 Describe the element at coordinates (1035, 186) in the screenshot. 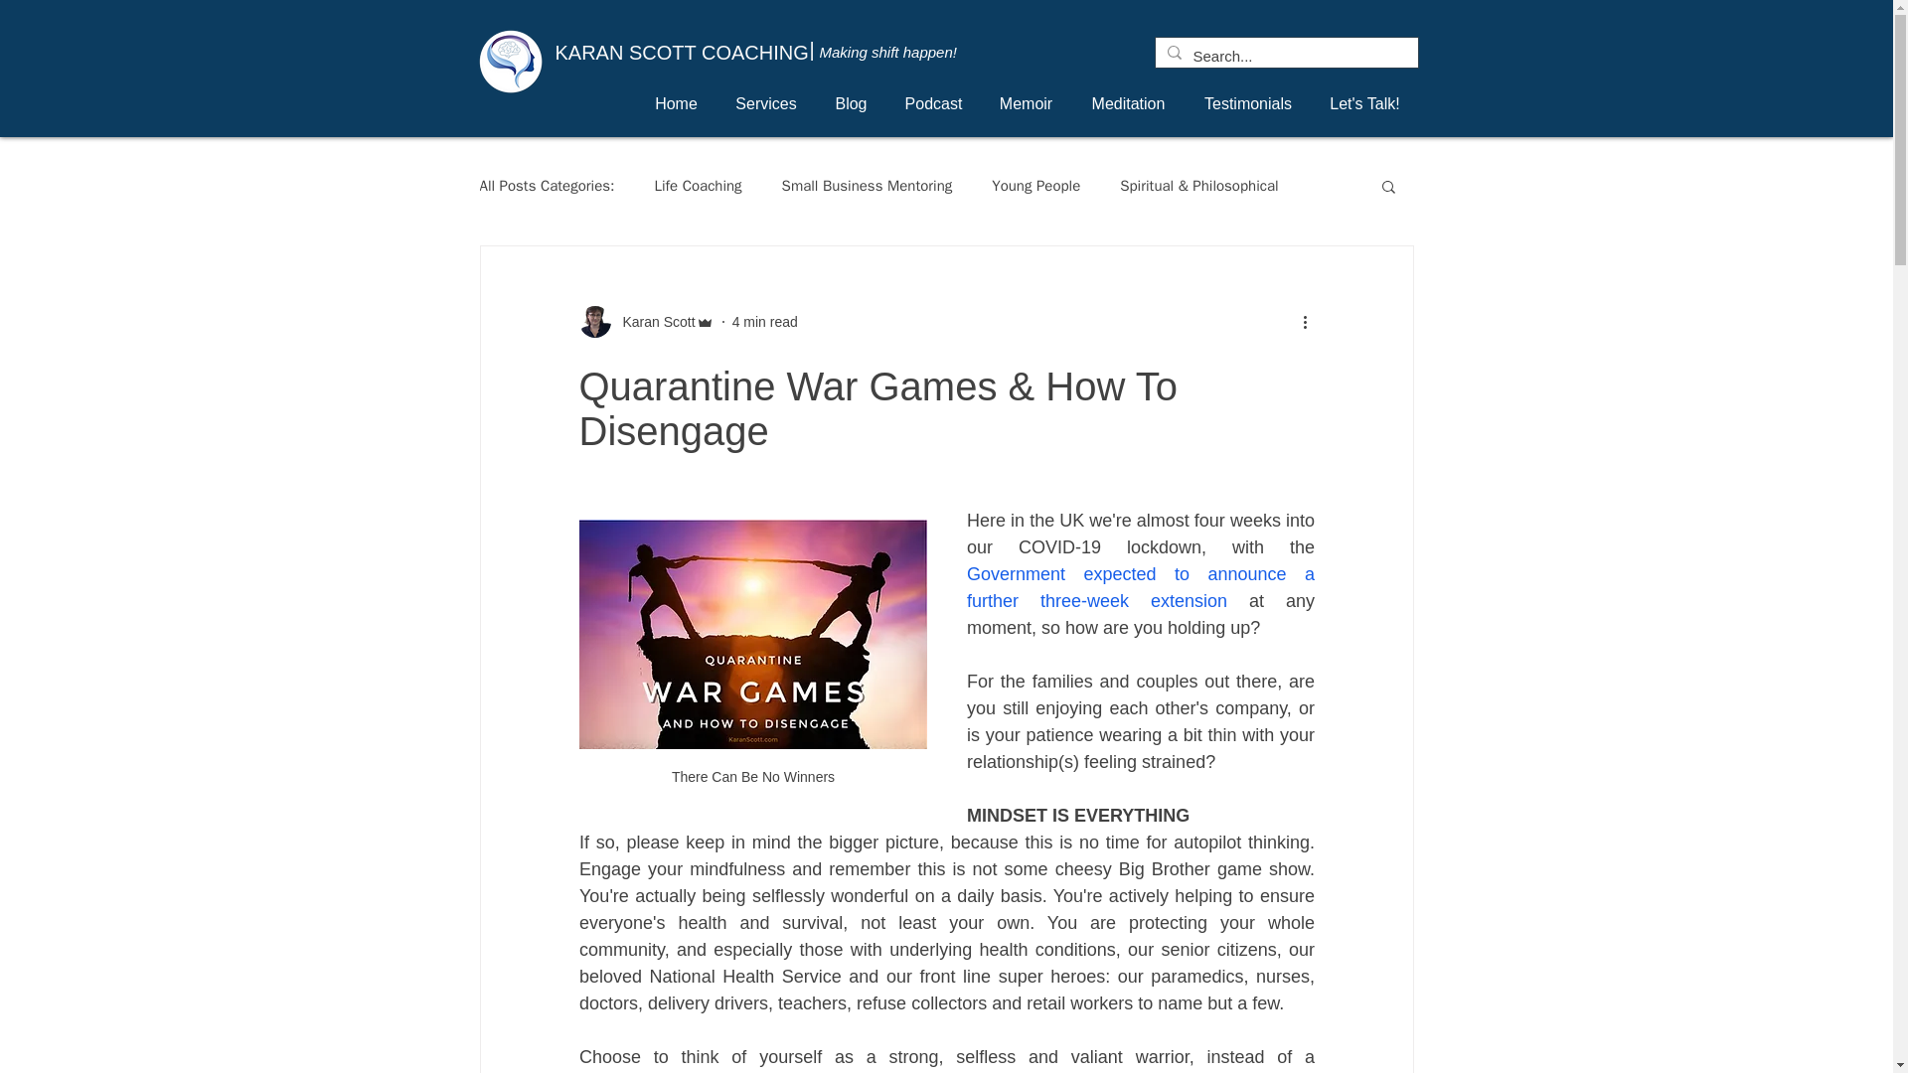

I see `Young People` at that location.